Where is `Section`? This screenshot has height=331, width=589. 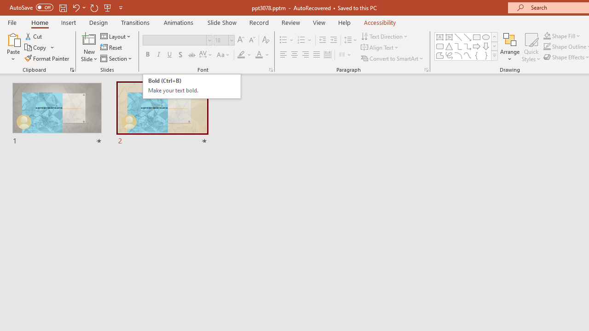
Section is located at coordinates (117, 58).